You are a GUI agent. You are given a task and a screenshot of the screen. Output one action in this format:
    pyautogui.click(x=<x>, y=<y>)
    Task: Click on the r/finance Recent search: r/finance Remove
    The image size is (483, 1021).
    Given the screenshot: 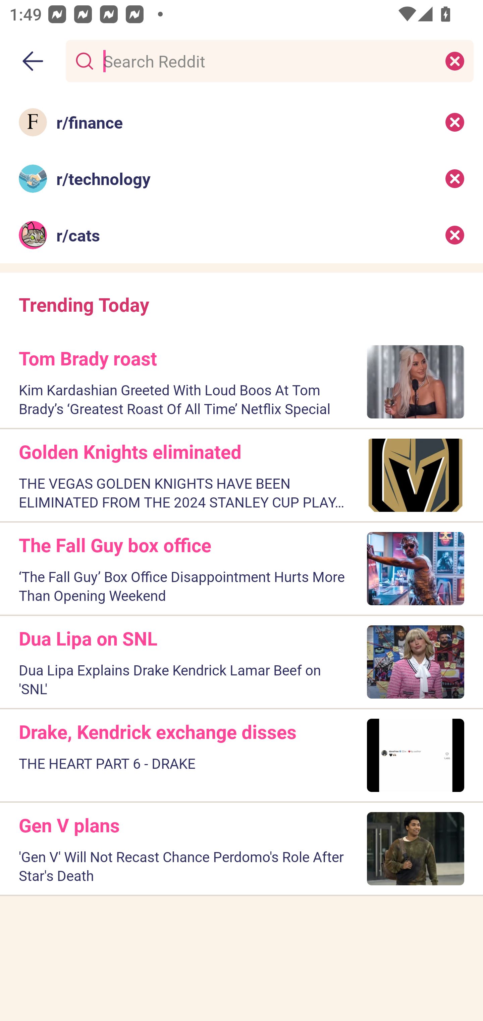 What is the action you would take?
    pyautogui.click(x=241, y=122)
    